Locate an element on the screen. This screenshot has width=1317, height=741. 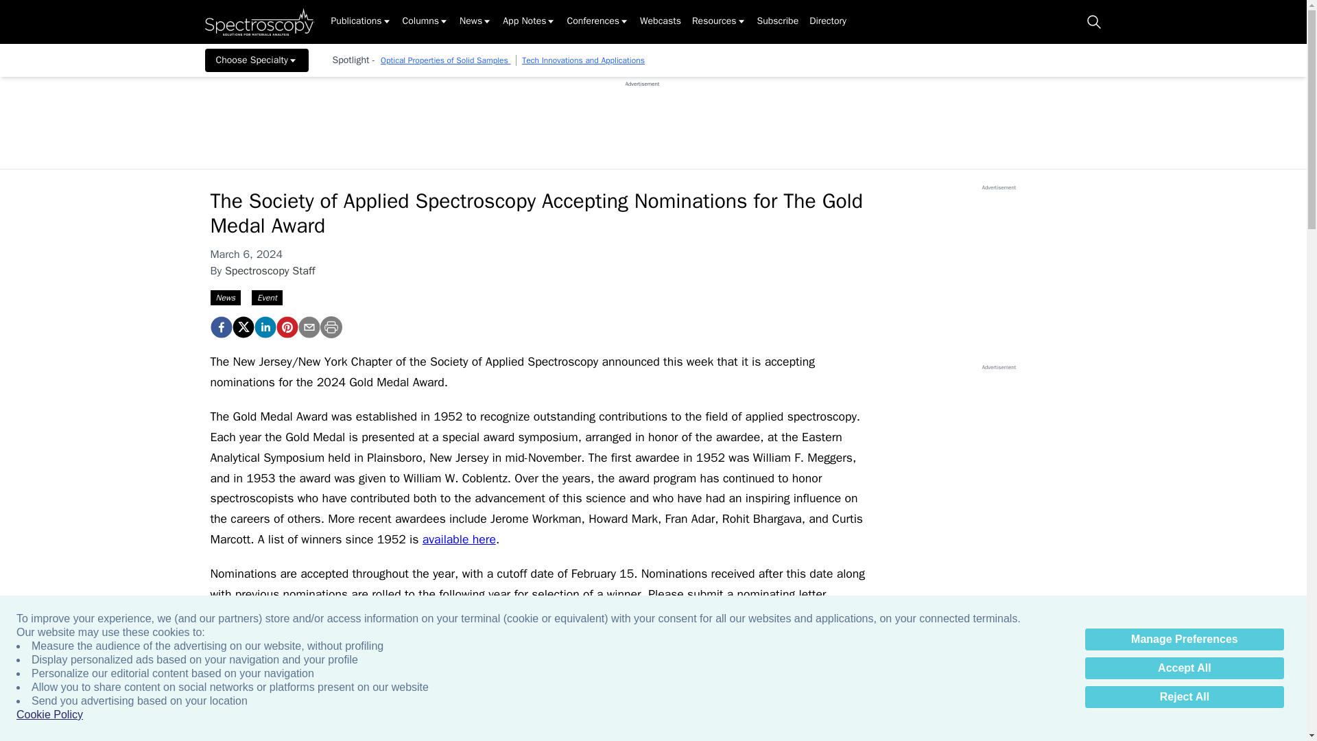
Cookie Policy is located at coordinates (49, 715).